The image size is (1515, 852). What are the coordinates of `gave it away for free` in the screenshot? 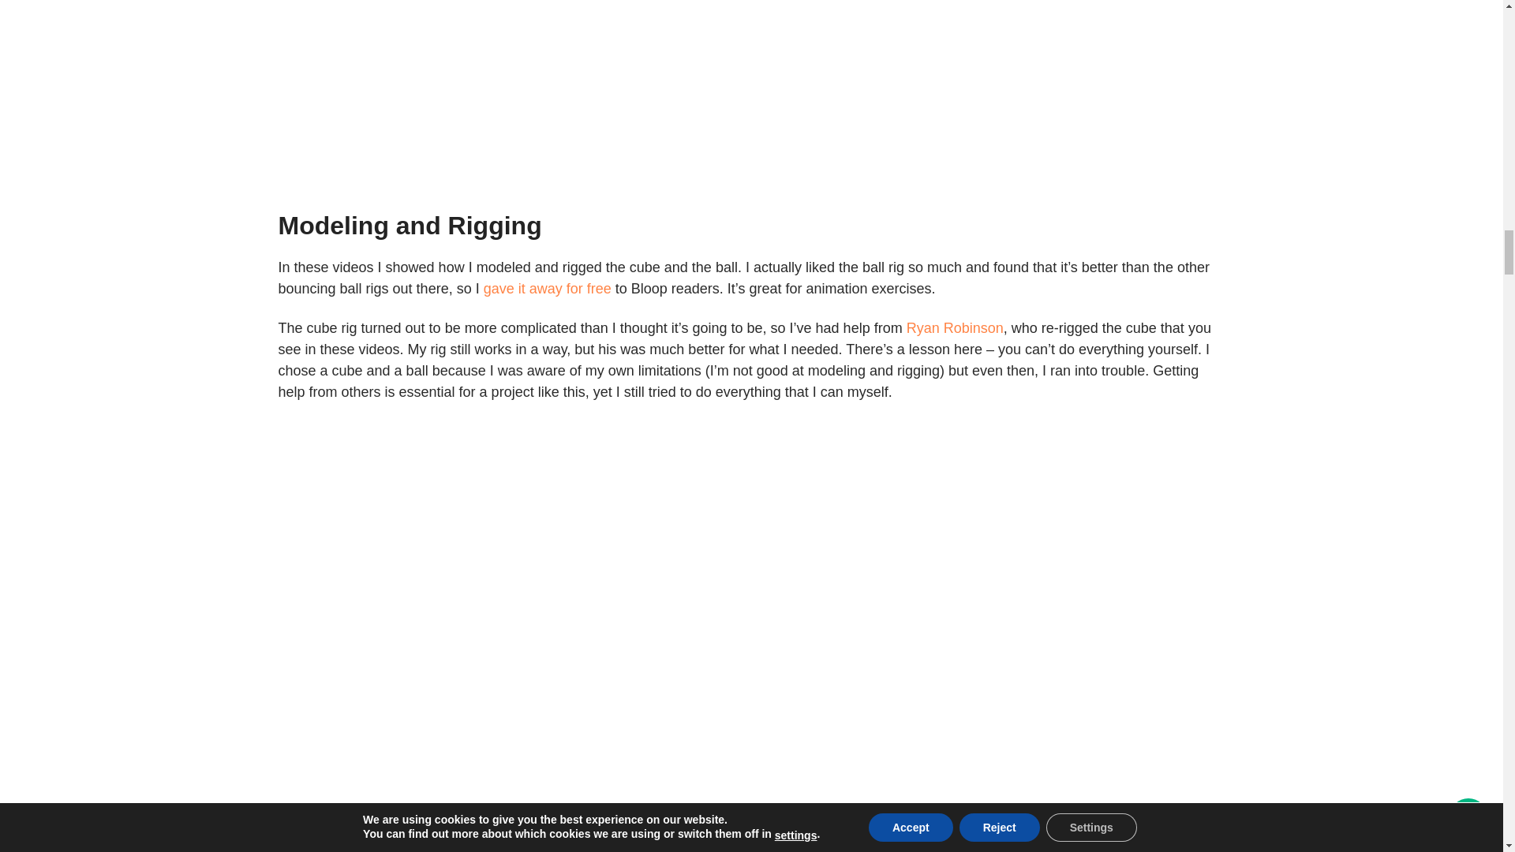 It's located at (548, 289).